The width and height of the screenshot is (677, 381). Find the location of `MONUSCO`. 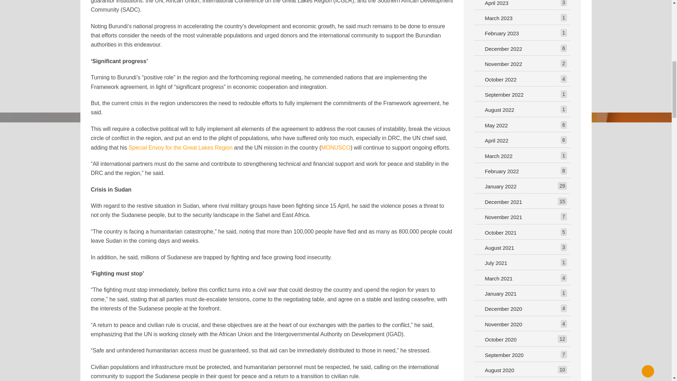

MONUSCO is located at coordinates (336, 147).